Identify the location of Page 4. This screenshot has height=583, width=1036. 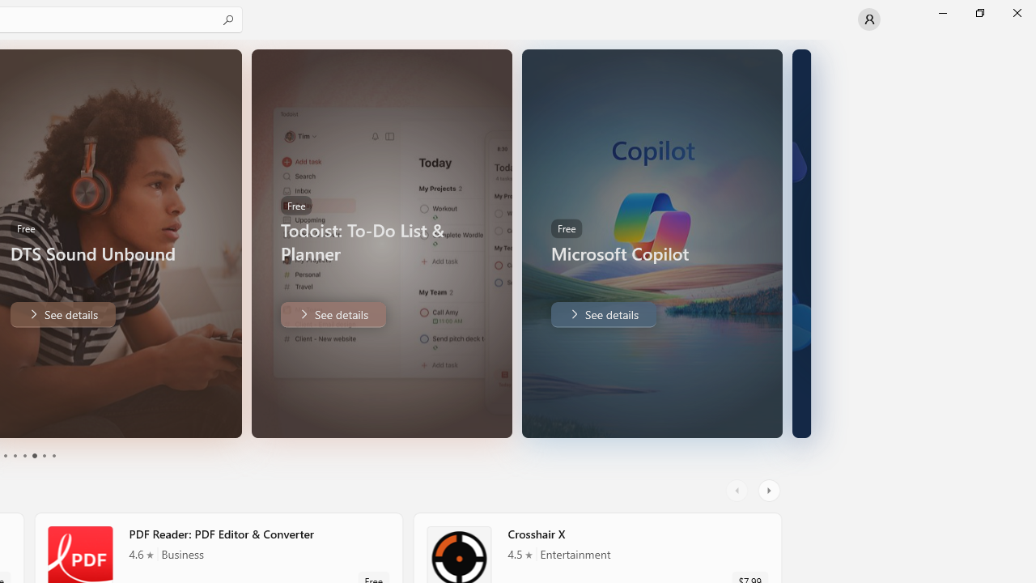
(34, 455).